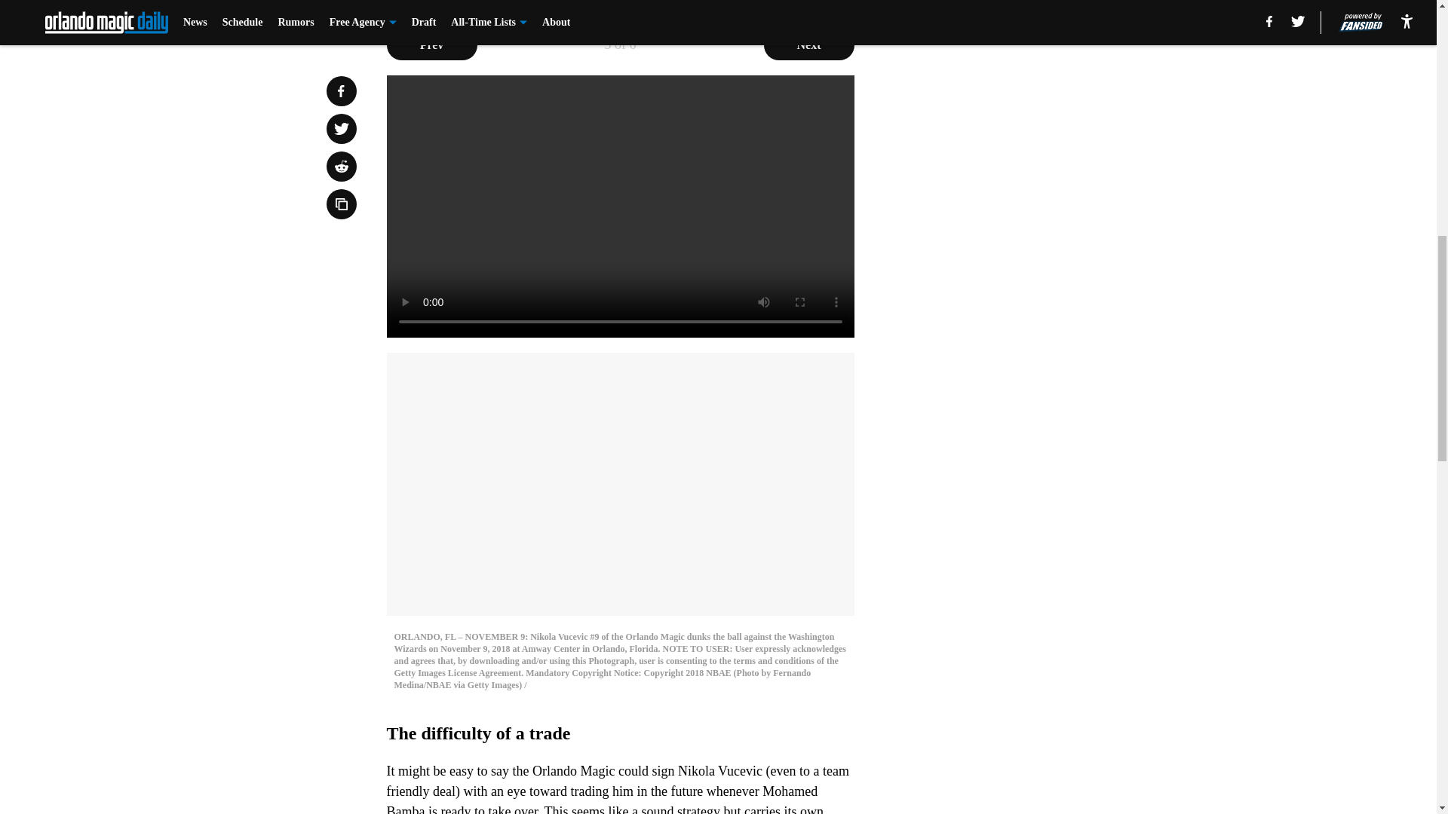 The height and width of the screenshot is (814, 1448). I want to click on 3rd party ad content, so click(1042, 124).